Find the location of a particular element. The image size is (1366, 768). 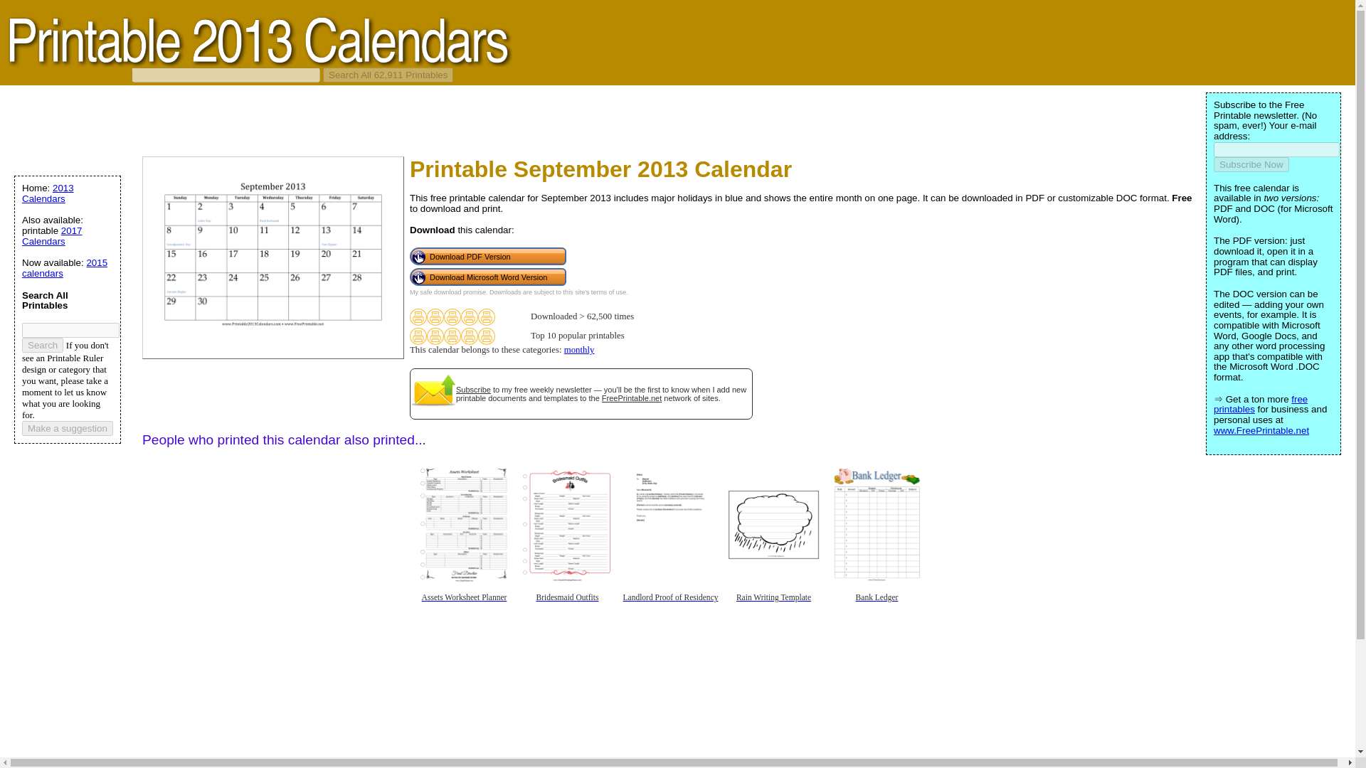

Advertisement is located at coordinates (487, 711).